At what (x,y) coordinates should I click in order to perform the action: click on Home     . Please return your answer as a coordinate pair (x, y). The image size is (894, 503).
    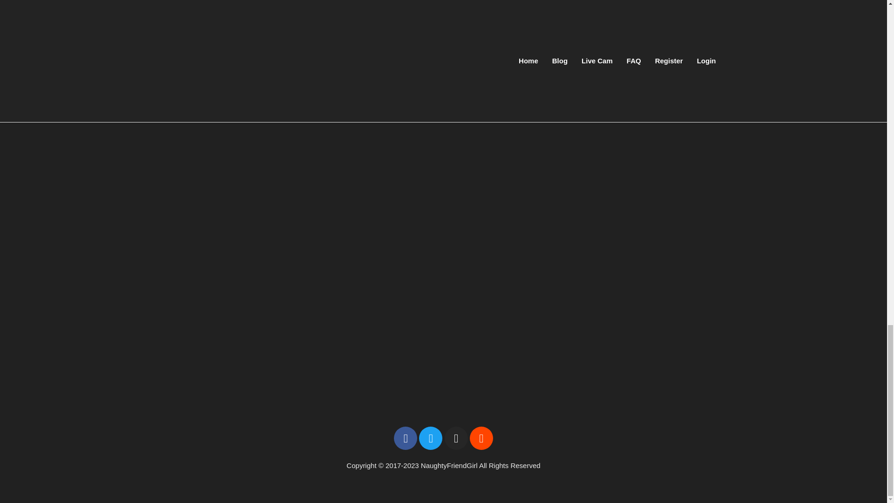
    Looking at the image, I should click on (302, 25).